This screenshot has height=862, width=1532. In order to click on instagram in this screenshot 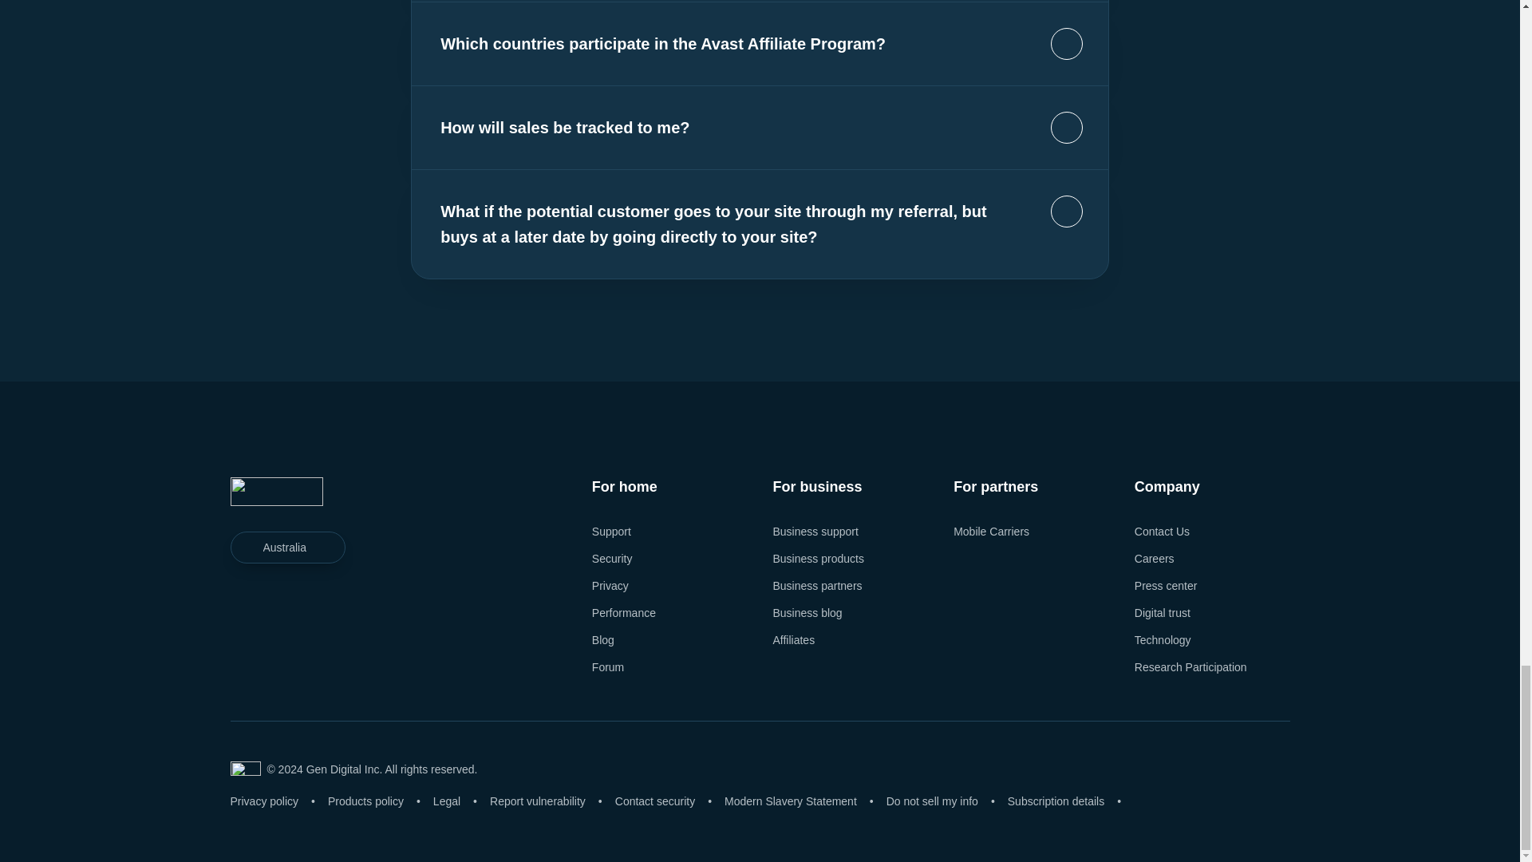, I will do `click(287, 658)`.